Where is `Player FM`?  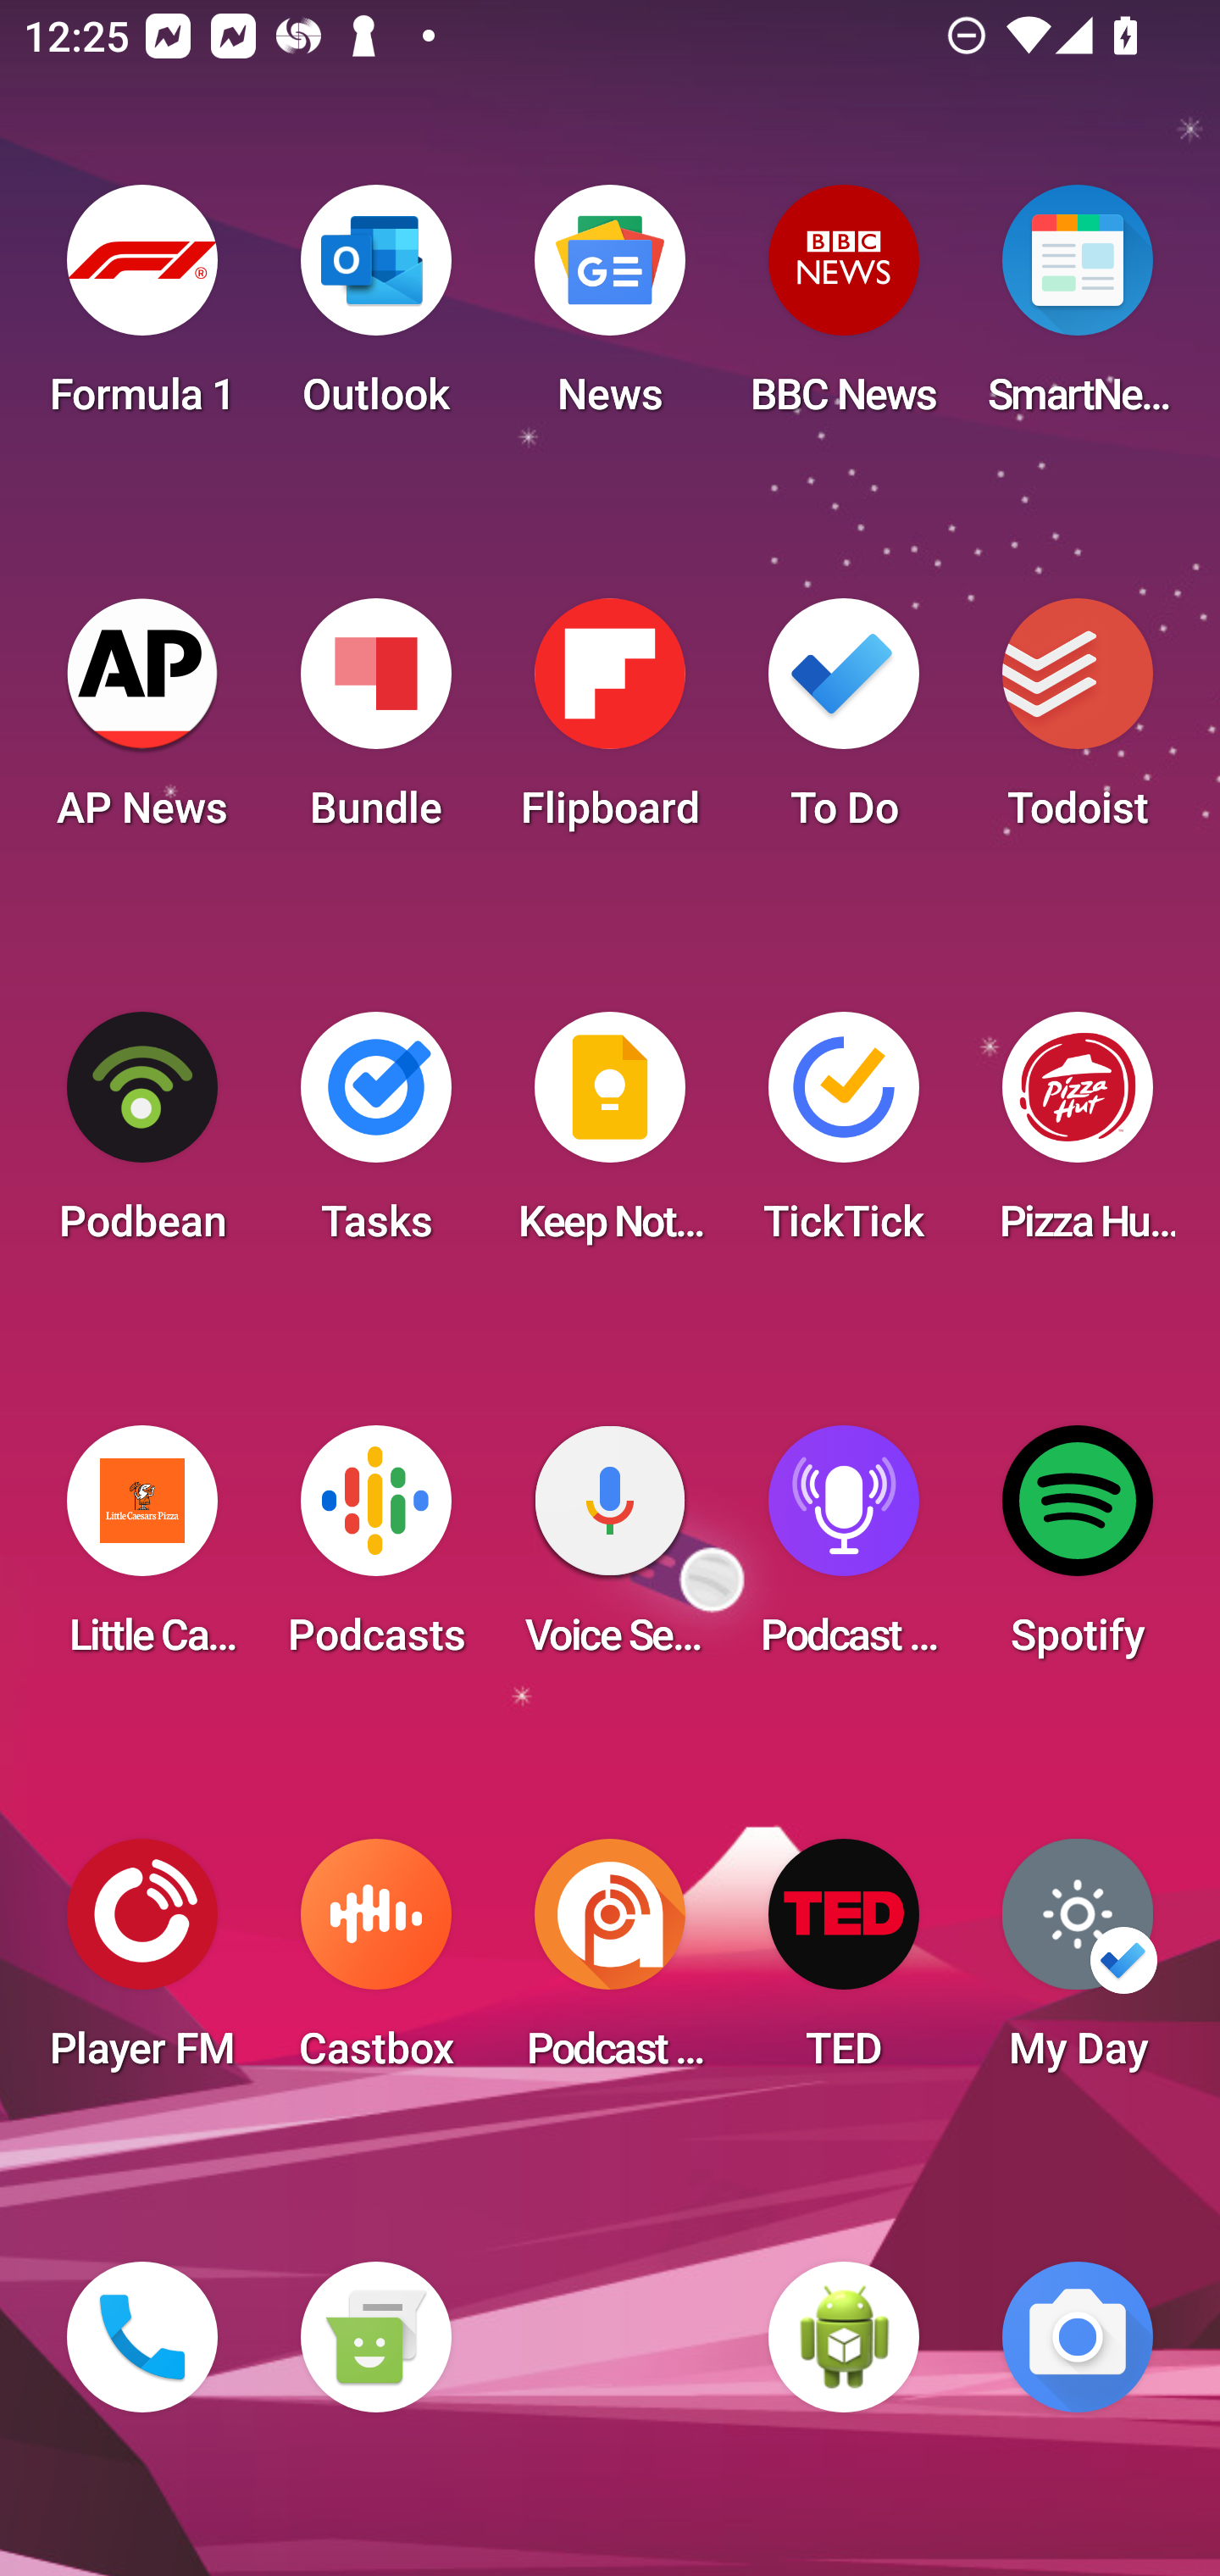
Player FM is located at coordinates (142, 1964).